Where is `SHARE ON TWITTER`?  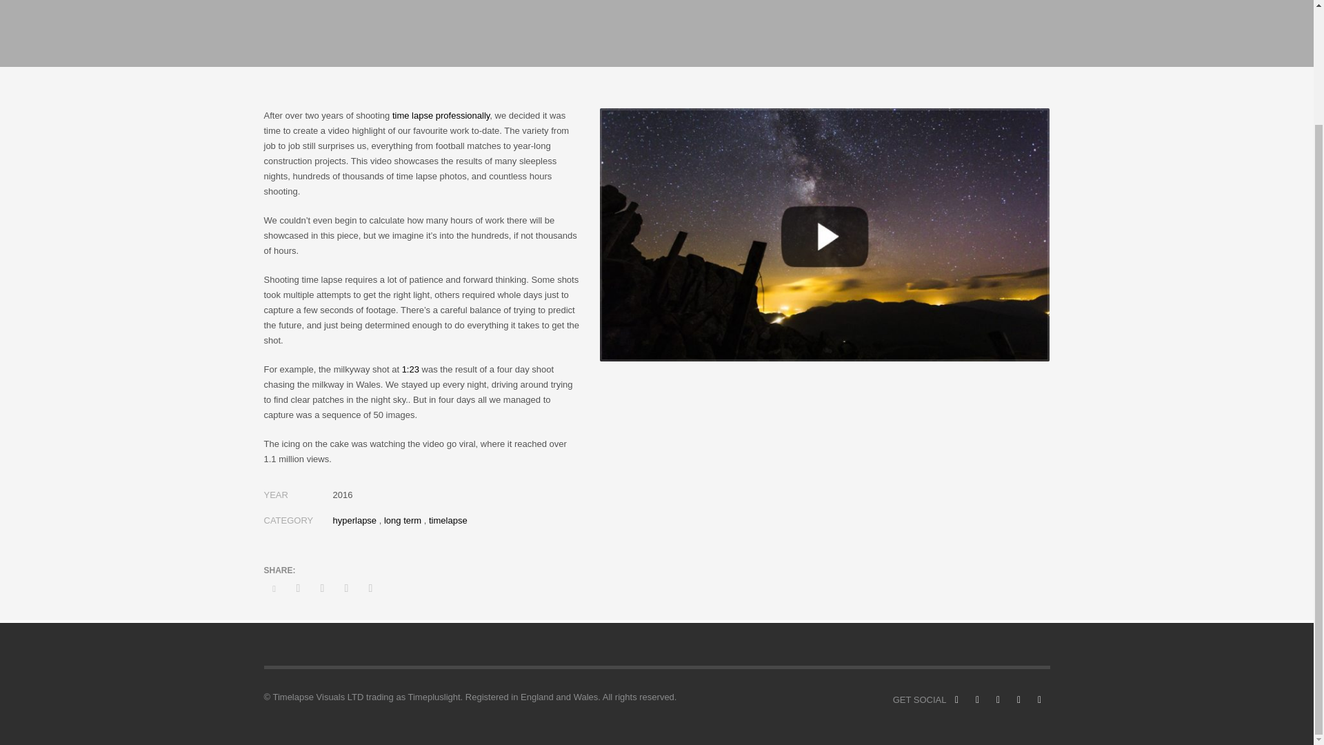
SHARE ON TWITTER is located at coordinates (274, 589).